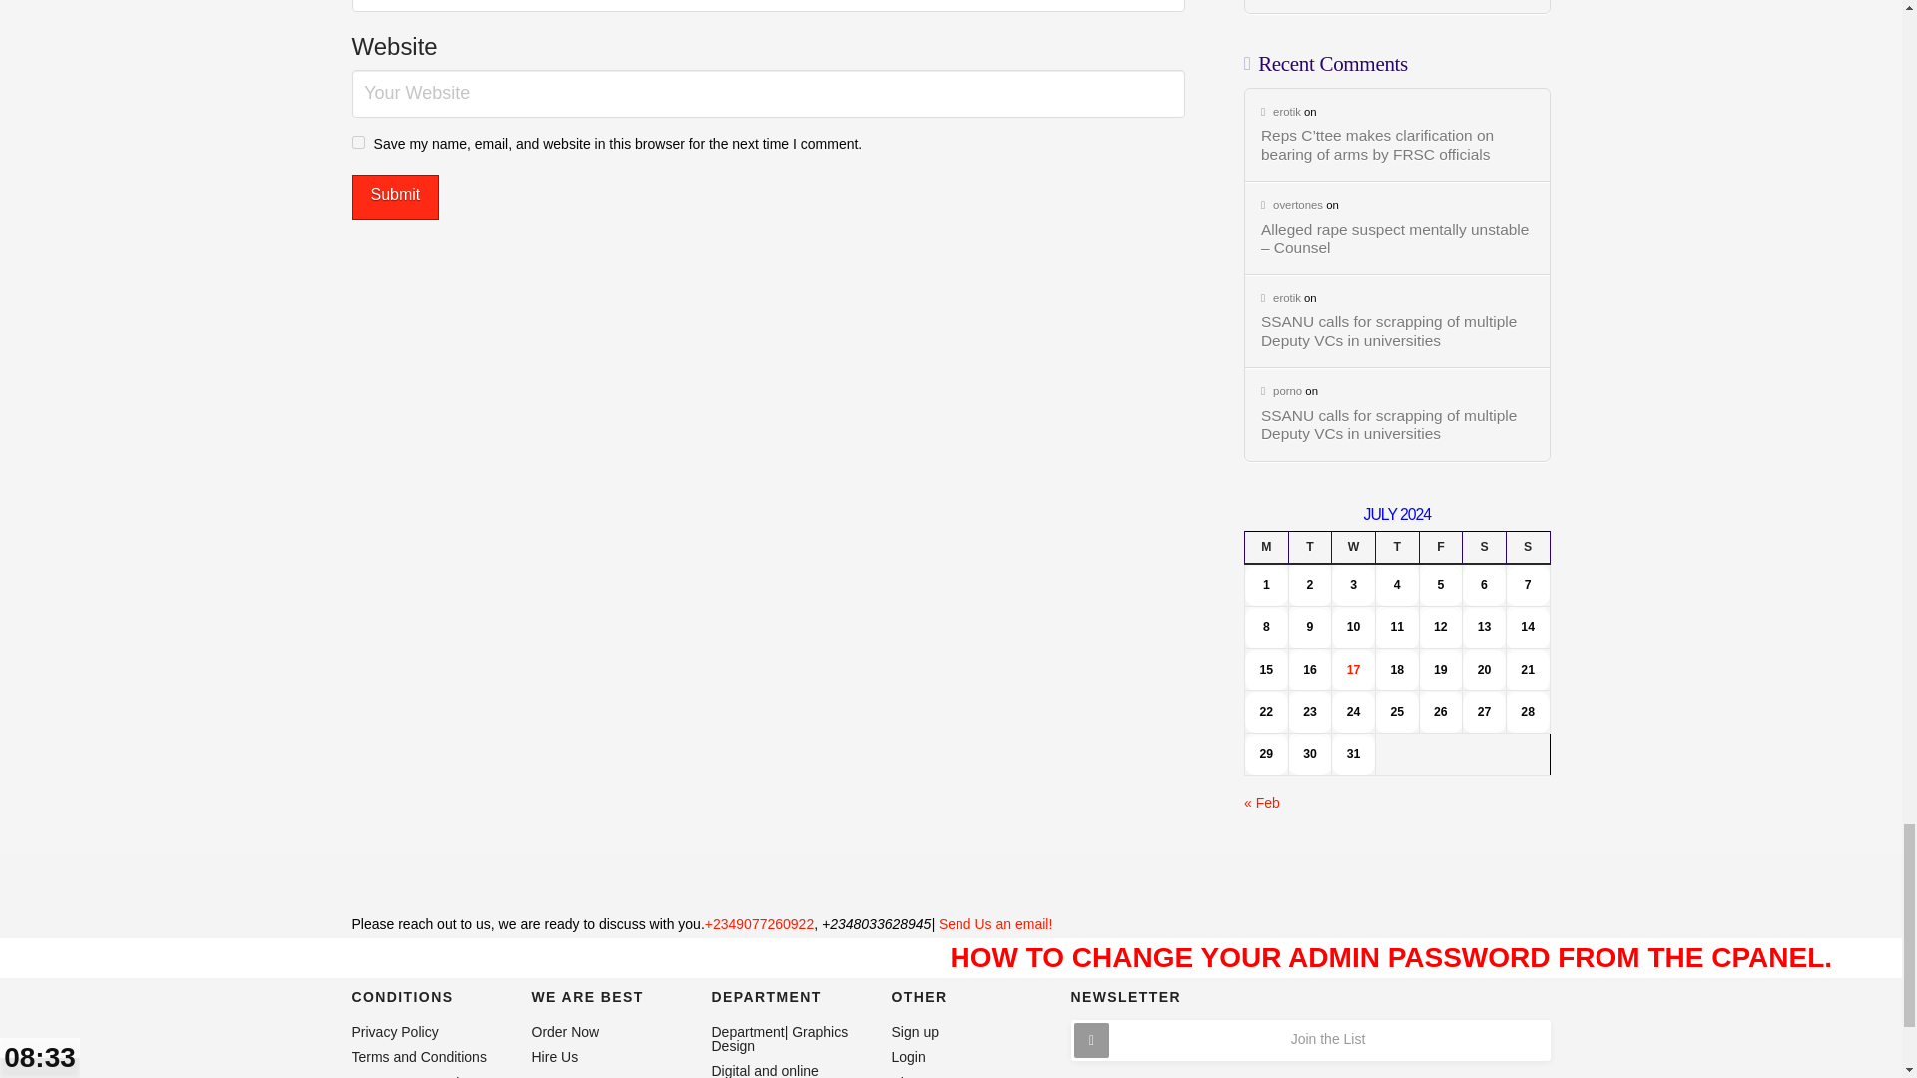  What do you see at coordinates (1281, 111) in the screenshot?
I see `erotik` at bounding box center [1281, 111].